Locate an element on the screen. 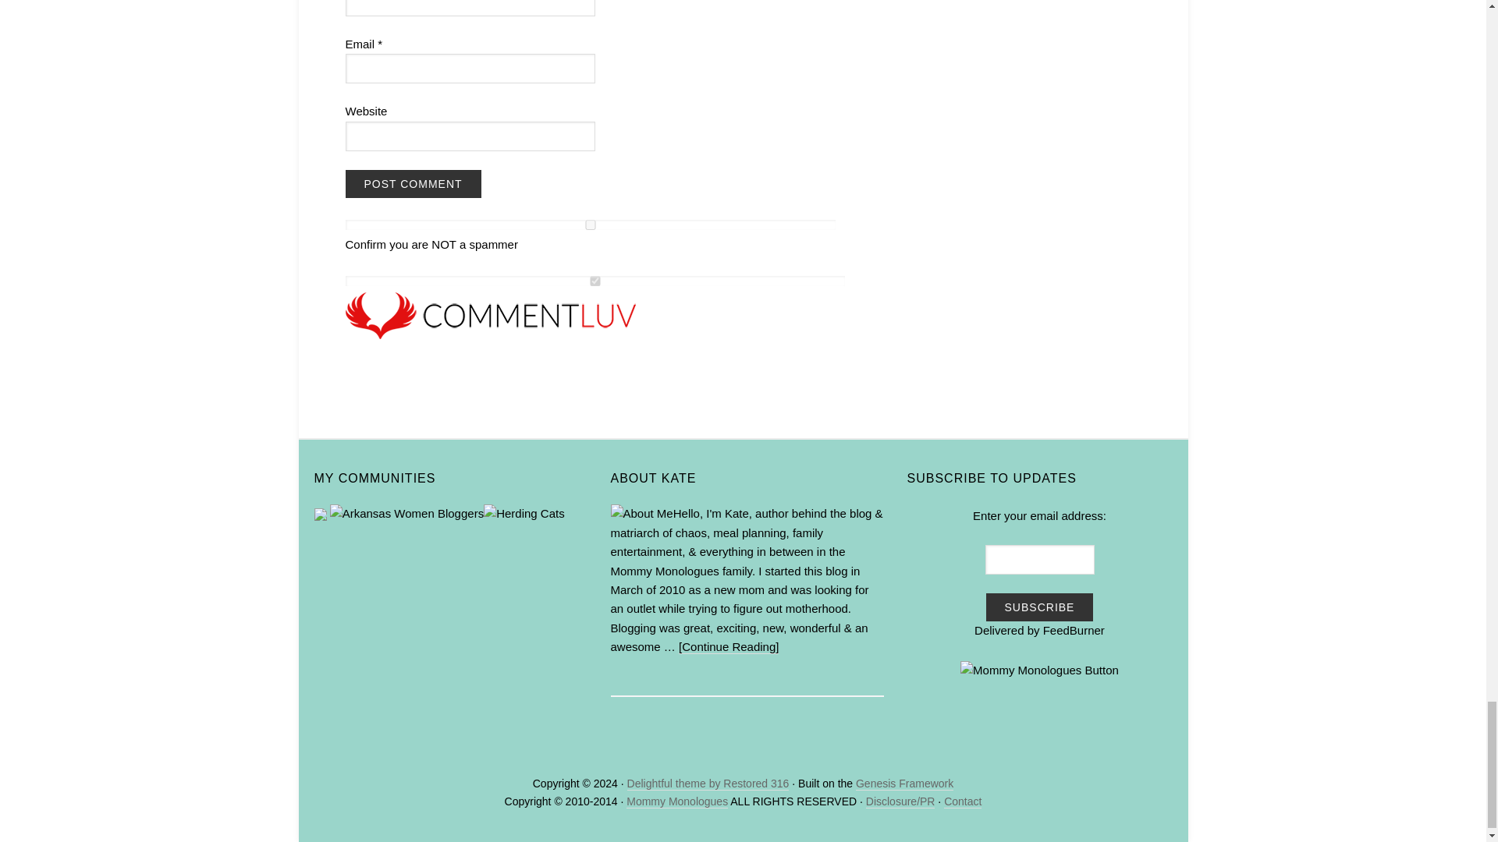  Post Comment is located at coordinates (412, 184).